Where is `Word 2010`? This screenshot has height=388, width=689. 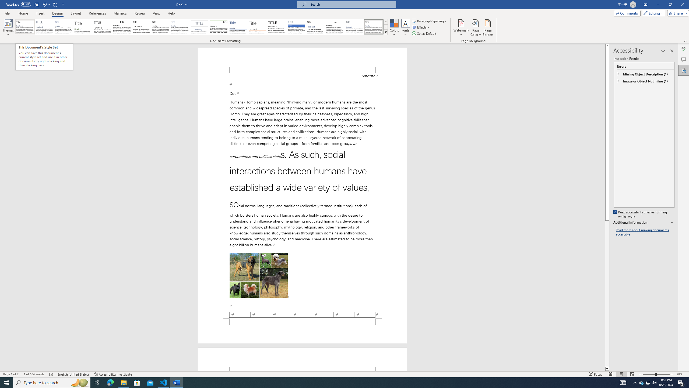
Word 2010 is located at coordinates (354, 27).